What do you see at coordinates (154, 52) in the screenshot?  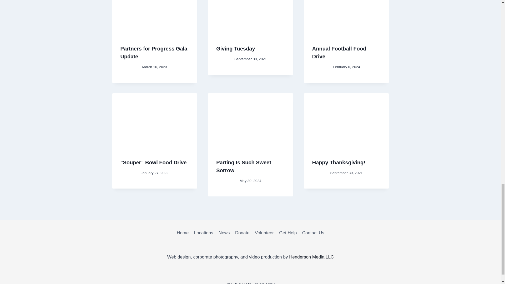 I see `Partners for Progress Gala Update` at bounding box center [154, 52].